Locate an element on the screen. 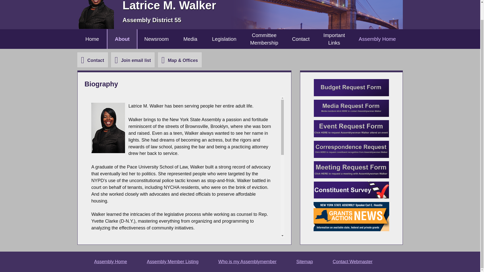  GAN is located at coordinates (351, 149).